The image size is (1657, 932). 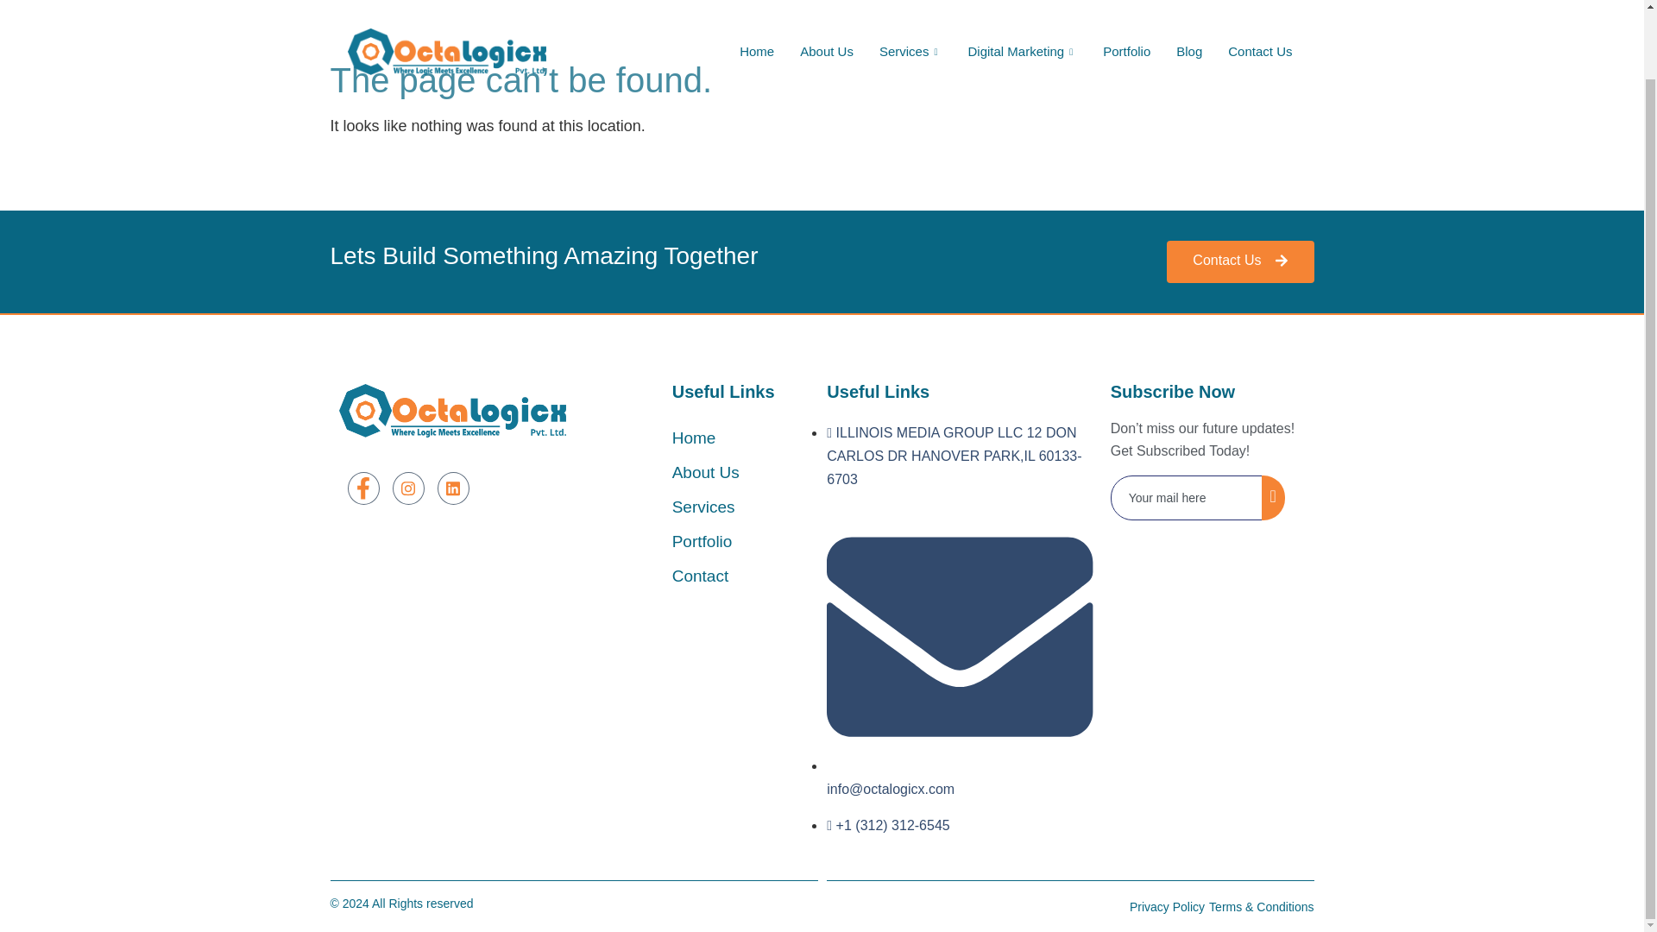 What do you see at coordinates (1022, 3) in the screenshot?
I see `Digital Marketing` at bounding box center [1022, 3].